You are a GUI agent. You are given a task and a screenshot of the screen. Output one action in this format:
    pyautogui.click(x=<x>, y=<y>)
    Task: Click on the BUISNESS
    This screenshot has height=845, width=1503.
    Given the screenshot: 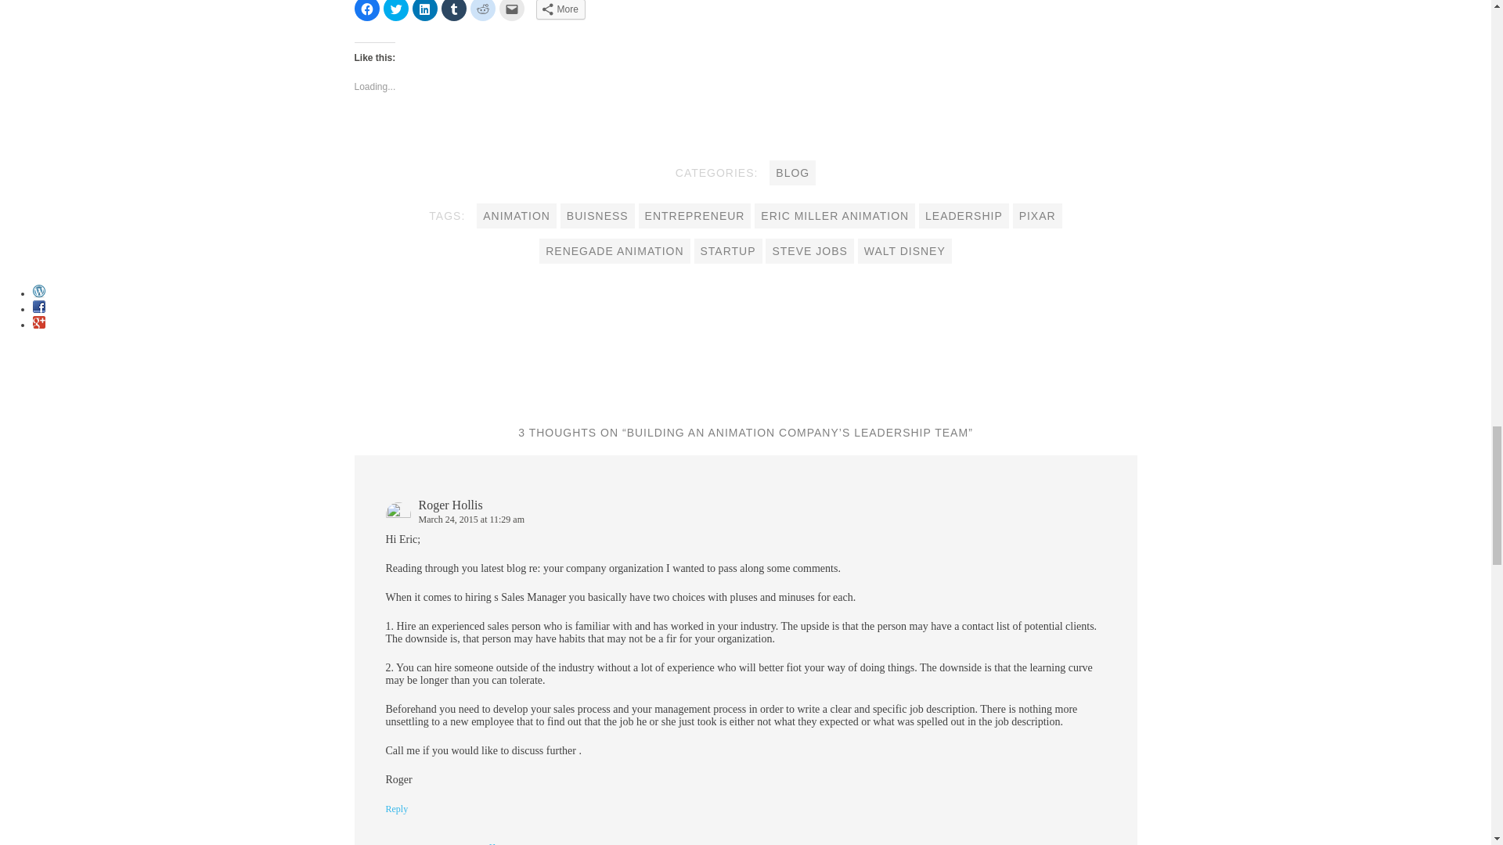 What is the action you would take?
    pyautogui.click(x=597, y=216)
    